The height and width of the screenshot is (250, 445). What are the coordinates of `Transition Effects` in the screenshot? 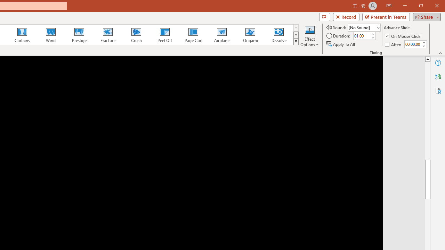 It's located at (296, 42).